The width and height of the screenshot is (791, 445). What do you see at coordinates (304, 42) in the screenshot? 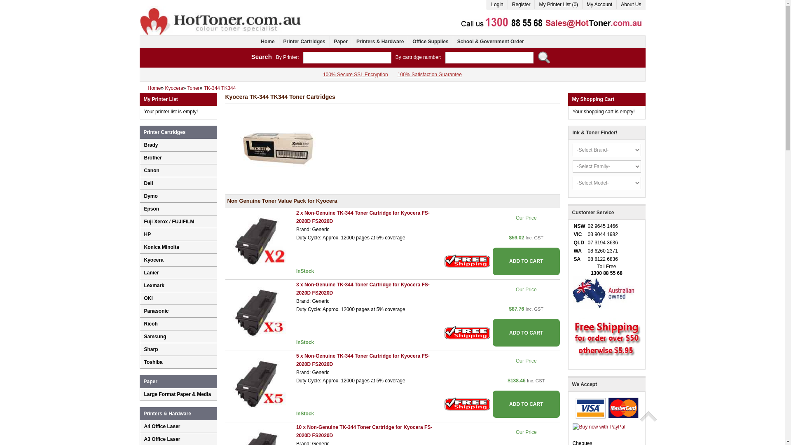
I see `Printer Cartridges` at bounding box center [304, 42].